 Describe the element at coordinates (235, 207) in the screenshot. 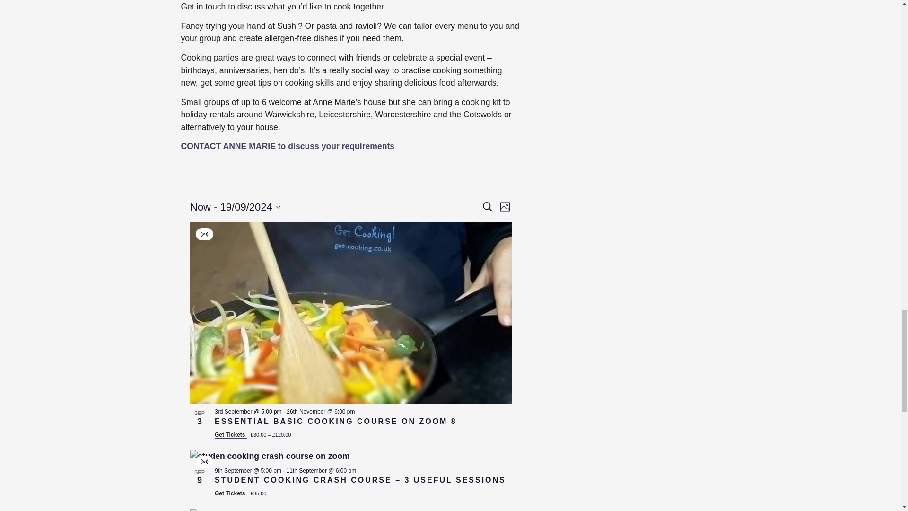

I see `Click to toggle datepicker` at that location.